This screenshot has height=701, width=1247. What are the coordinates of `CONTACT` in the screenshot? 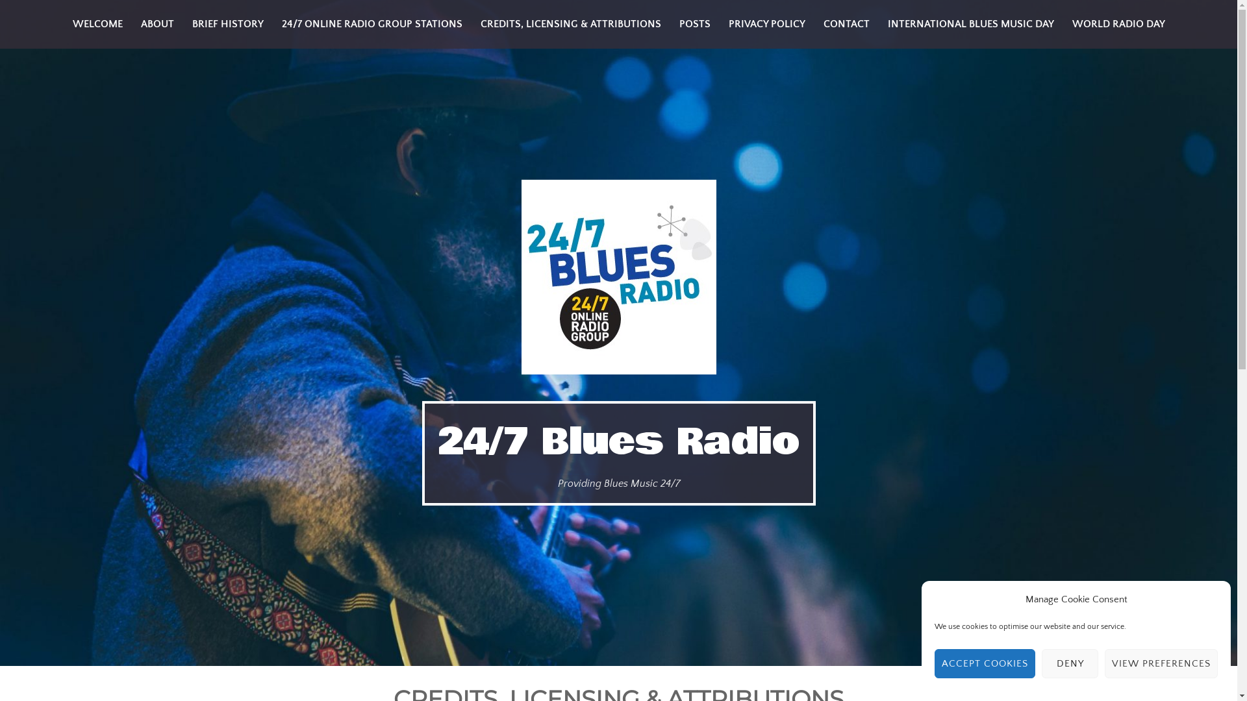 It's located at (847, 25).